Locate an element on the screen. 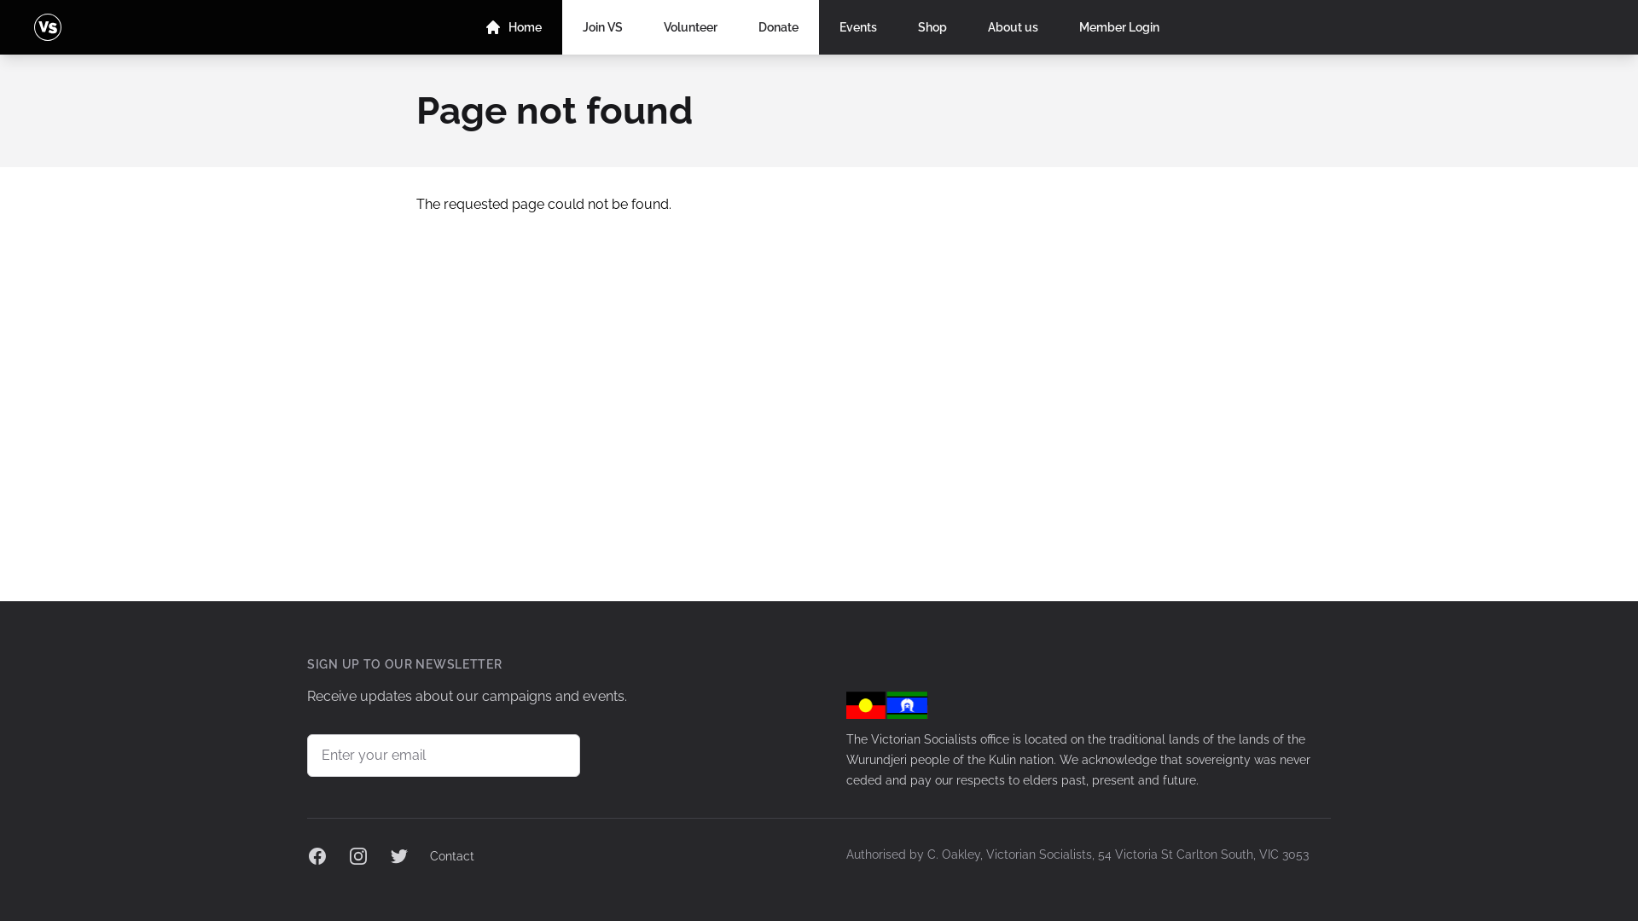 This screenshot has width=1638, height=921. Shop is located at coordinates (932, 27).